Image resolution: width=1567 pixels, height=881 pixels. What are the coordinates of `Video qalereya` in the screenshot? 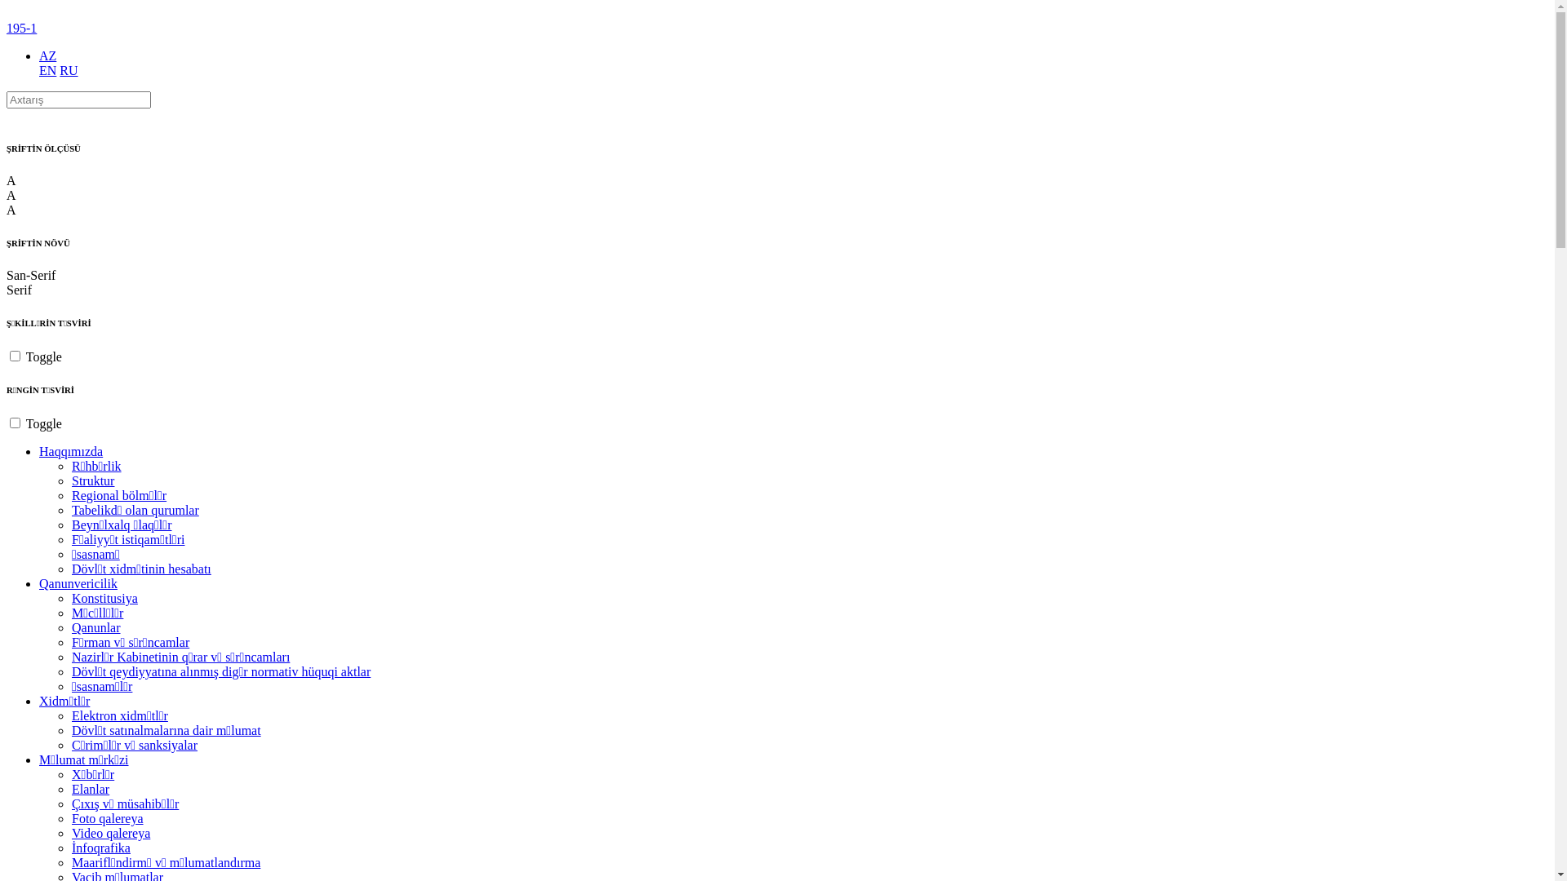 It's located at (111, 834).